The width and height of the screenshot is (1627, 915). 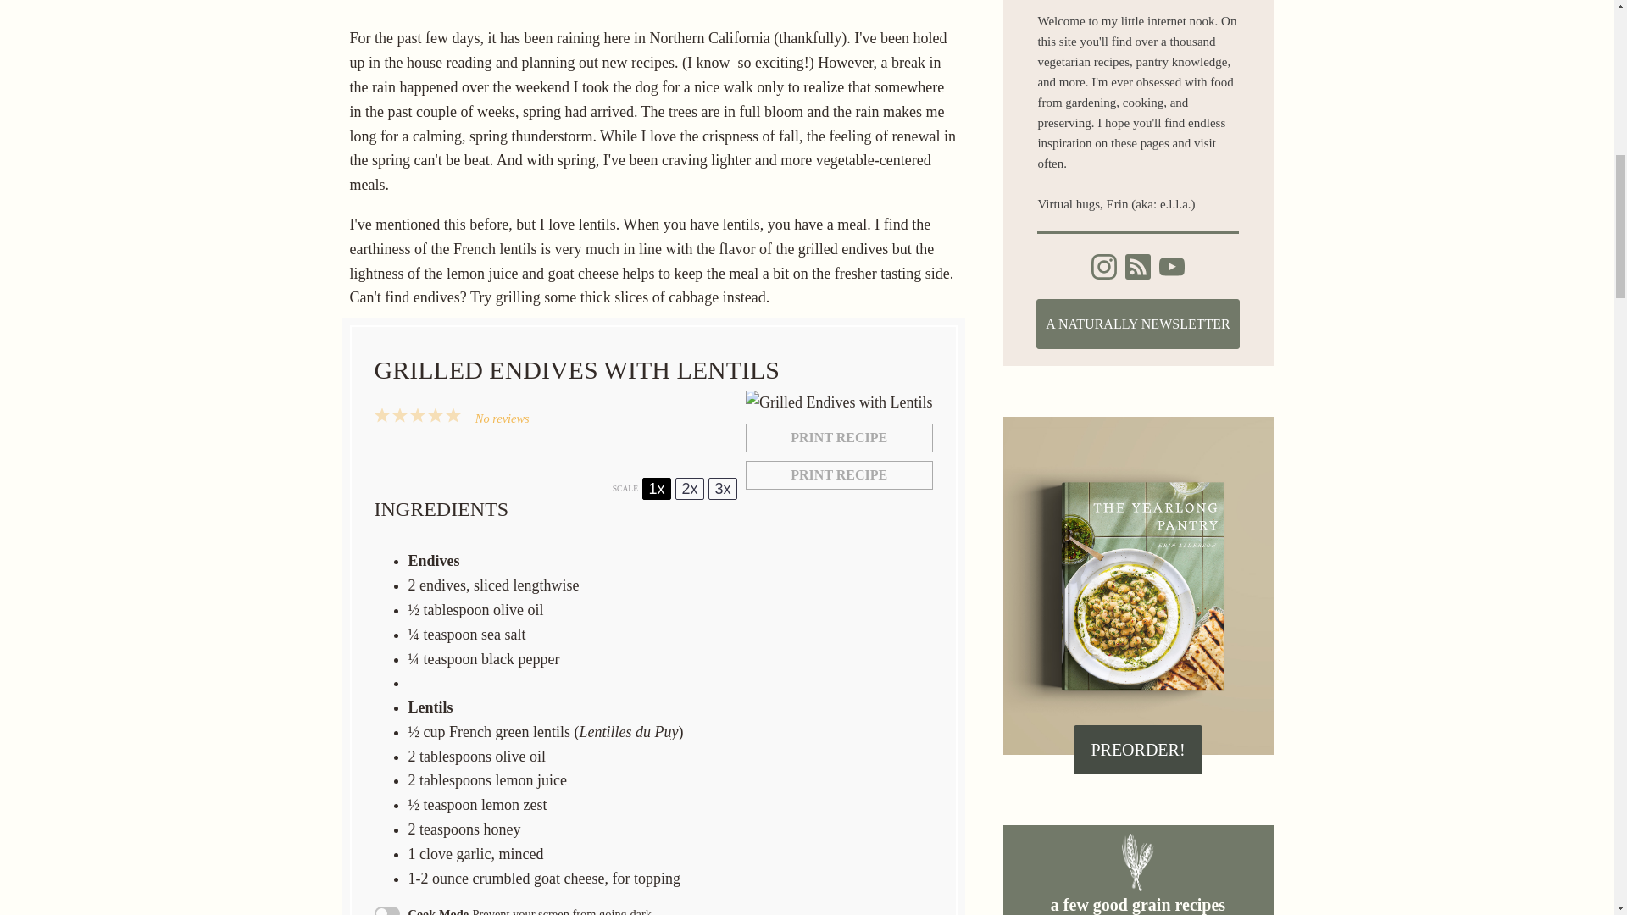 What do you see at coordinates (656, 488) in the screenshot?
I see `1x` at bounding box center [656, 488].